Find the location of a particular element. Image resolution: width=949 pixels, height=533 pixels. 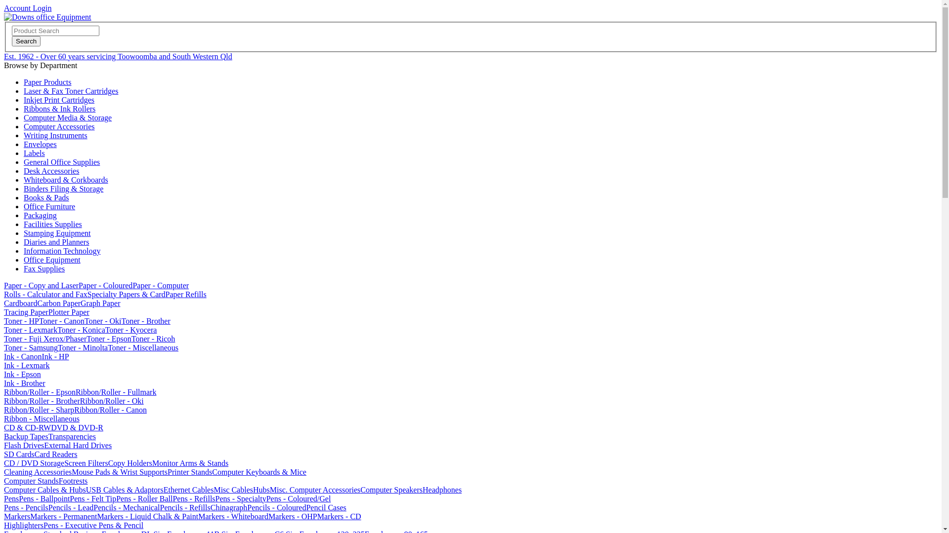

Ribbons & Ink Rollers is located at coordinates (59, 109).